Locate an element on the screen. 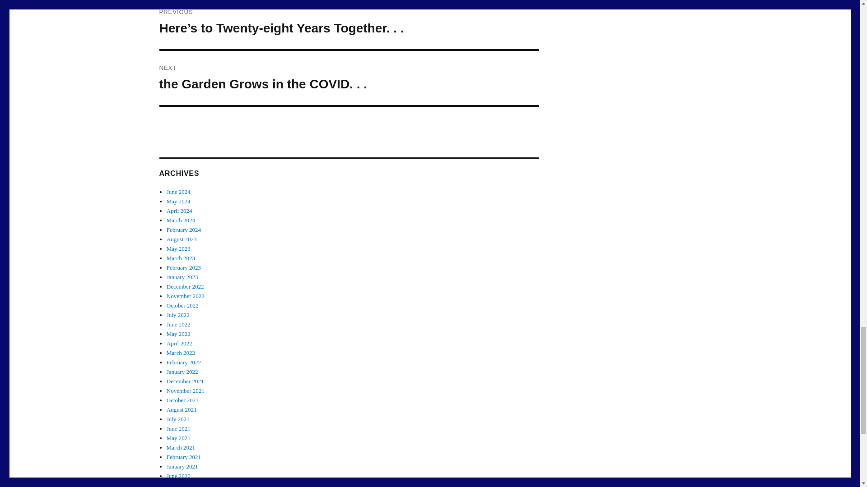 The height and width of the screenshot is (487, 867). March 2023 is located at coordinates (181, 258).